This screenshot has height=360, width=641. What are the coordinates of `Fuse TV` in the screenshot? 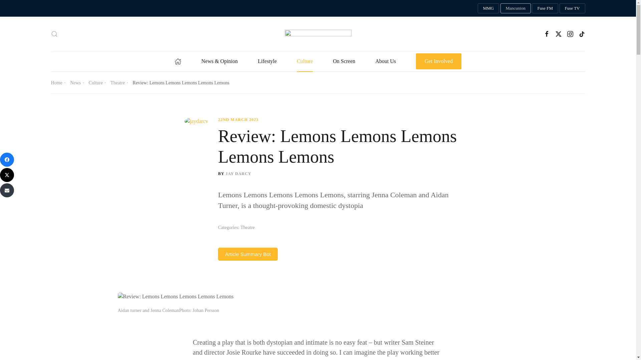 It's located at (572, 8).